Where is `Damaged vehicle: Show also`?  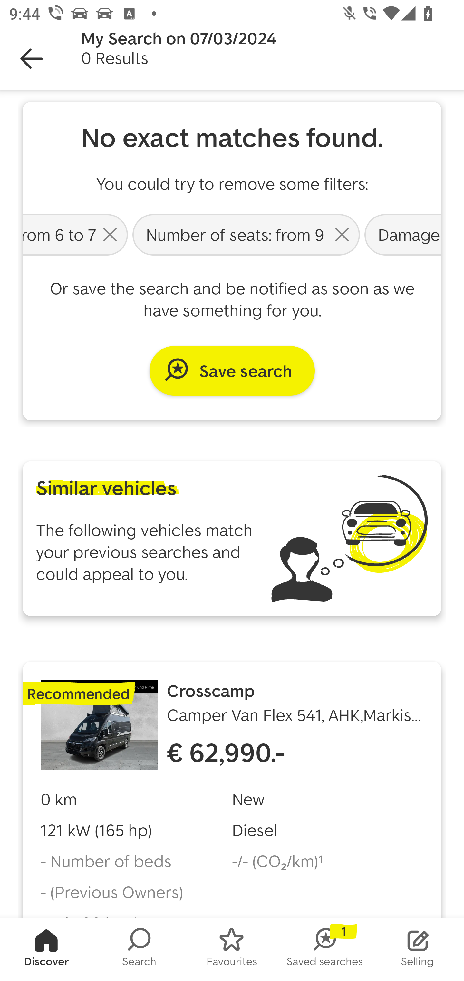
Damaged vehicle: Show also is located at coordinates (401, 234).